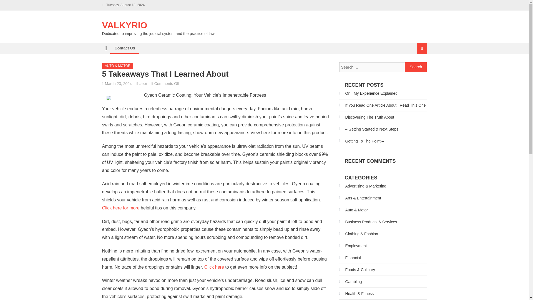  Describe the element at coordinates (125, 25) in the screenshot. I see `VALKYRIO` at that location.